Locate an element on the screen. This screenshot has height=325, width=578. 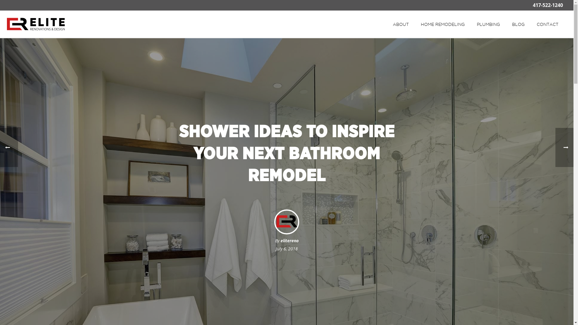
CONTACT is located at coordinates (548, 25).